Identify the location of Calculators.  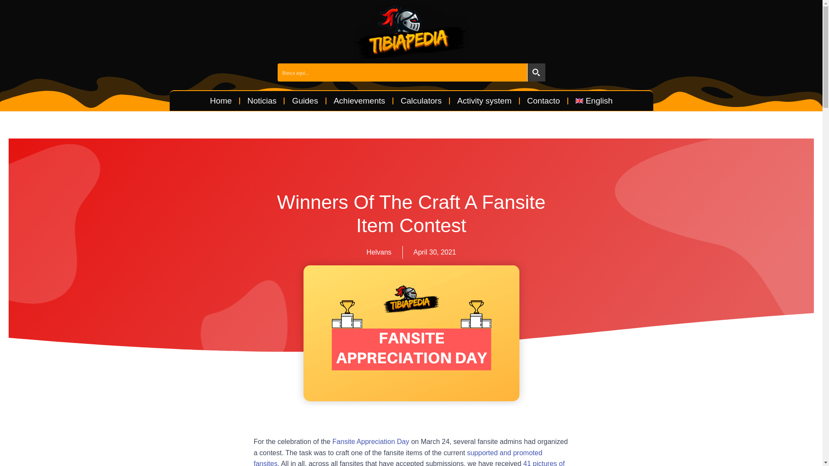
(421, 101).